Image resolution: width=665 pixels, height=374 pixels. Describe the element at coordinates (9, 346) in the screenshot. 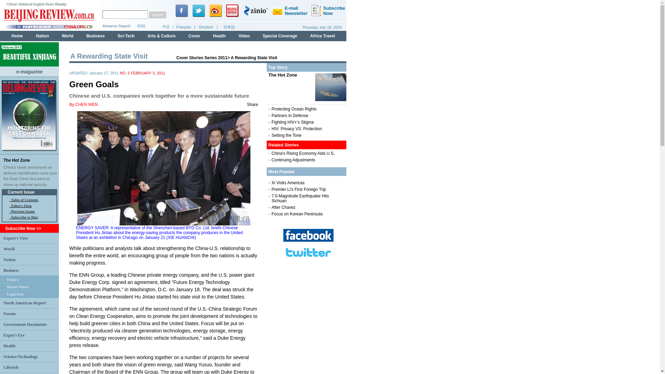

I see `Health` at that location.